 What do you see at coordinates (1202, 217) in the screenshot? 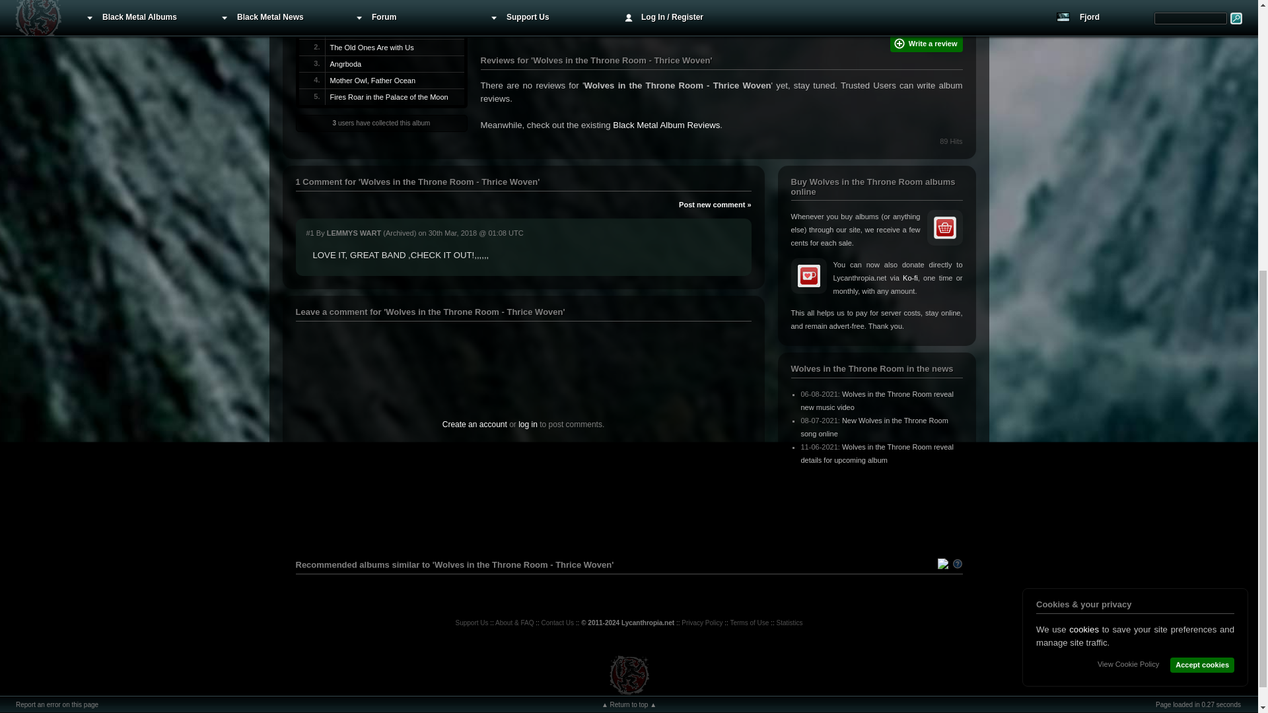
I see `Accept cookies` at bounding box center [1202, 217].